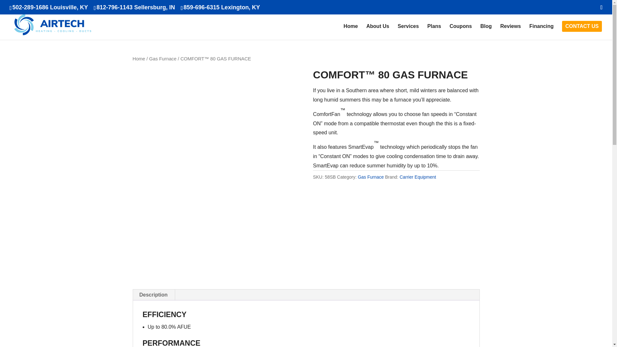 Image resolution: width=617 pixels, height=347 pixels. Describe the element at coordinates (378, 32) in the screenshot. I see `About Us` at that location.